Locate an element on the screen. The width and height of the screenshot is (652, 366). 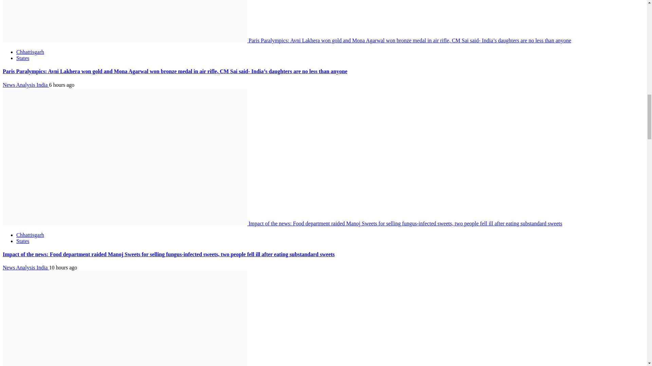
States is located at coordinates (23, 58).